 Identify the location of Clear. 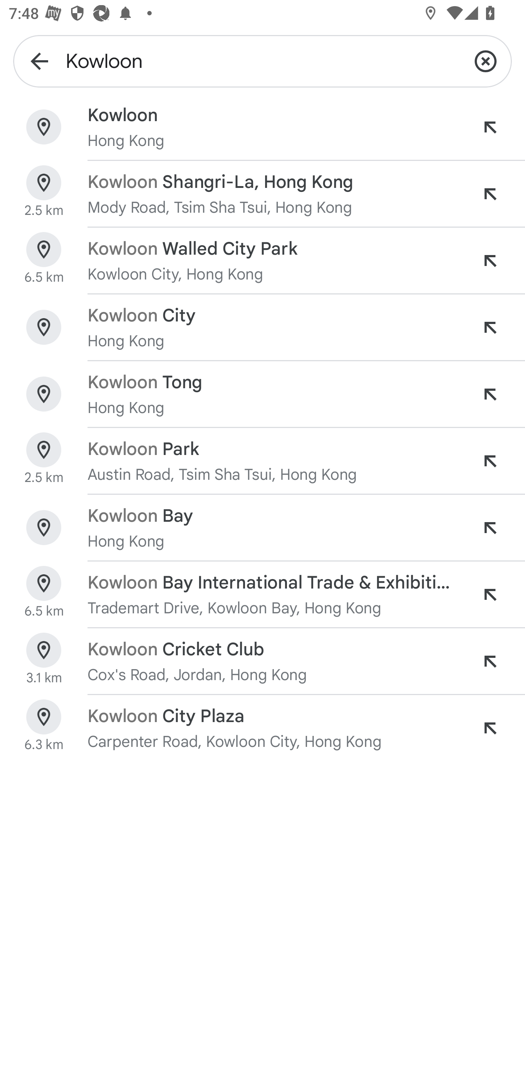
(486, 61).